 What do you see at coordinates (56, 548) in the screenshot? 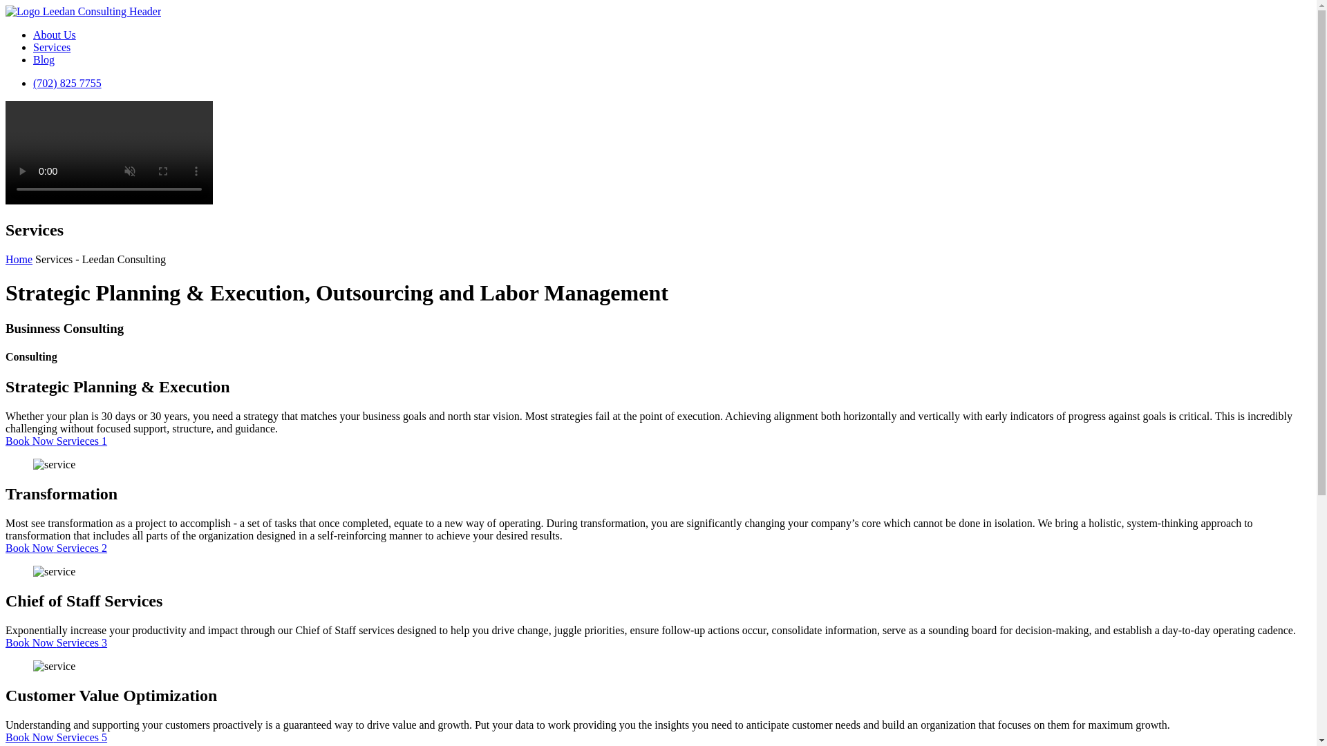
I see `Book Now Servieces 2` at bounding box center [56, 548].